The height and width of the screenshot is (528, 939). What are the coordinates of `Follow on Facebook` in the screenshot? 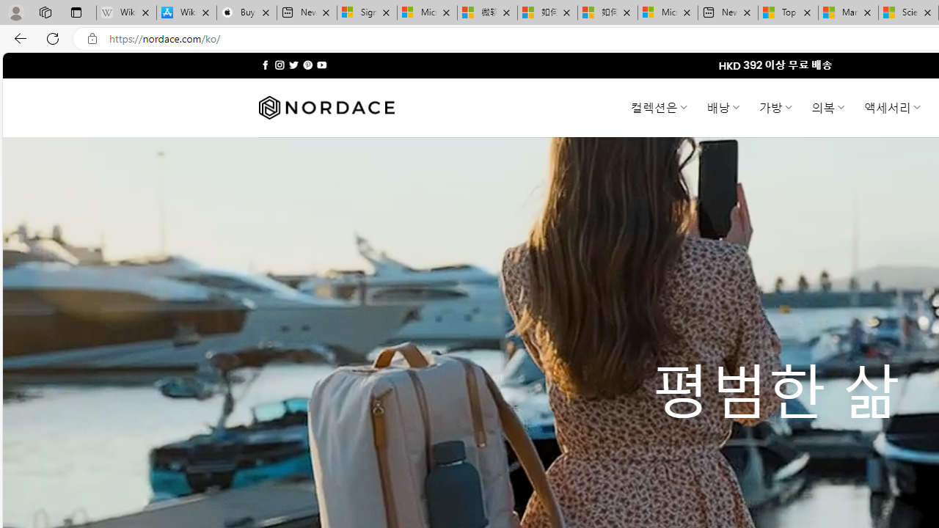 It's located at (266, 65).